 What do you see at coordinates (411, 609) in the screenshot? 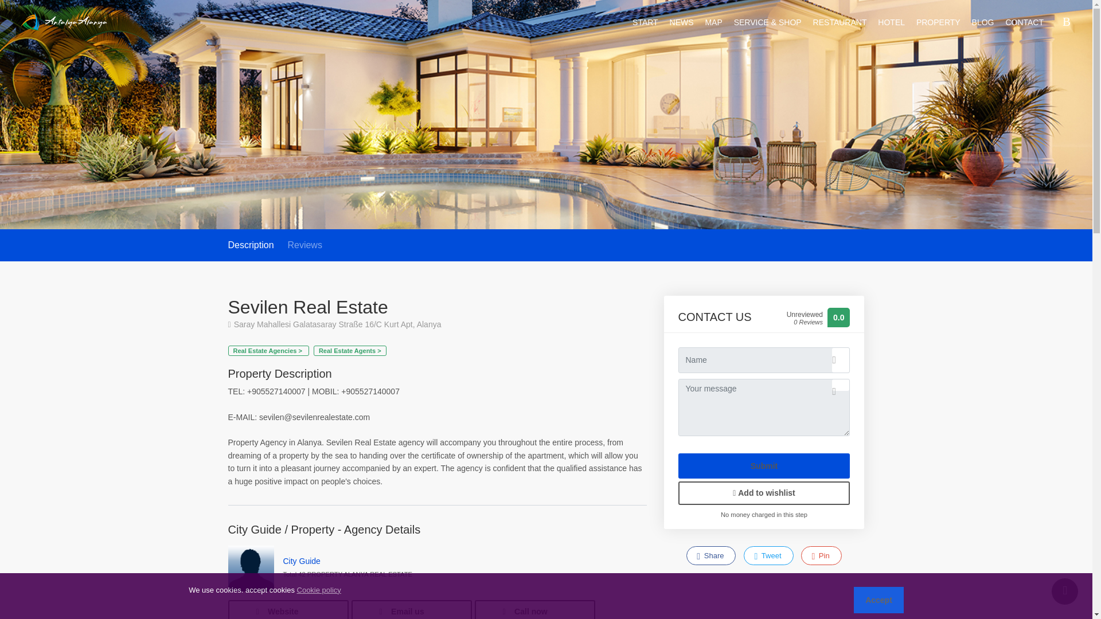
I see `Email us` at bounding box center [411, 609].